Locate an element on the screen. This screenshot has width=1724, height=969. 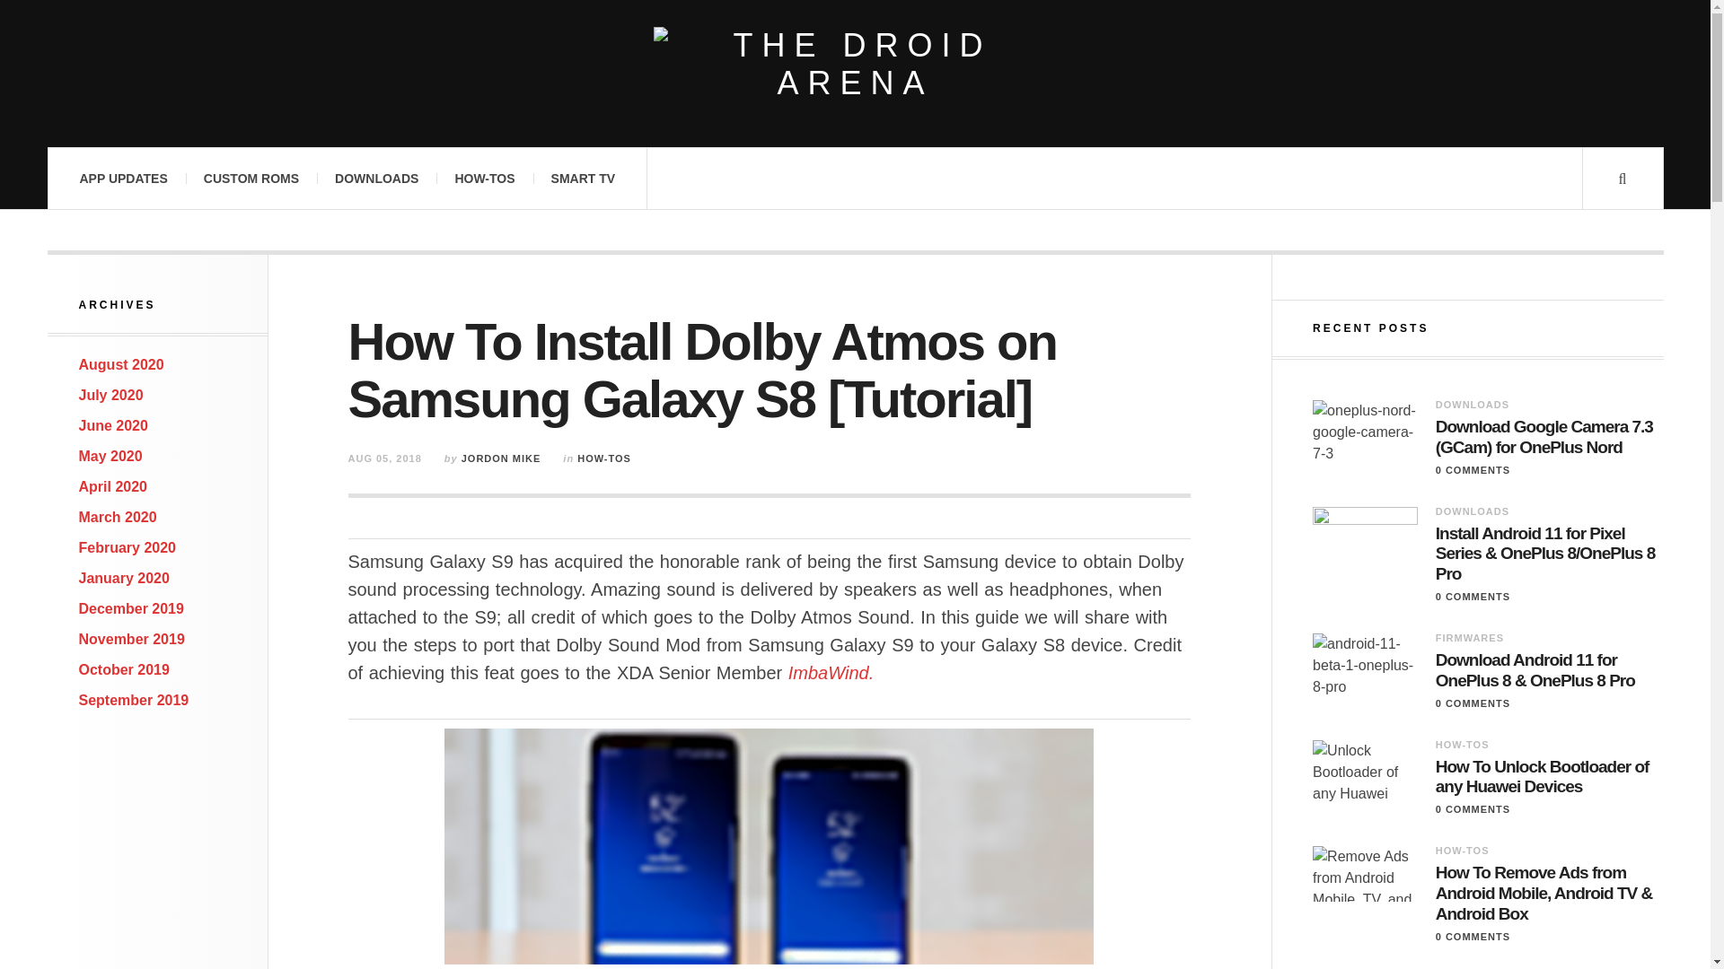
View all posts in How-Tos is located at coordinates (603, 458).